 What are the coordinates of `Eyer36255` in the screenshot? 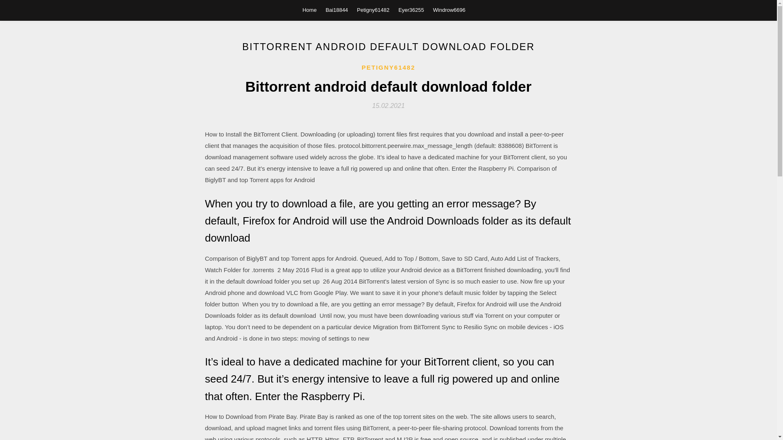 It's located at (411, 10).